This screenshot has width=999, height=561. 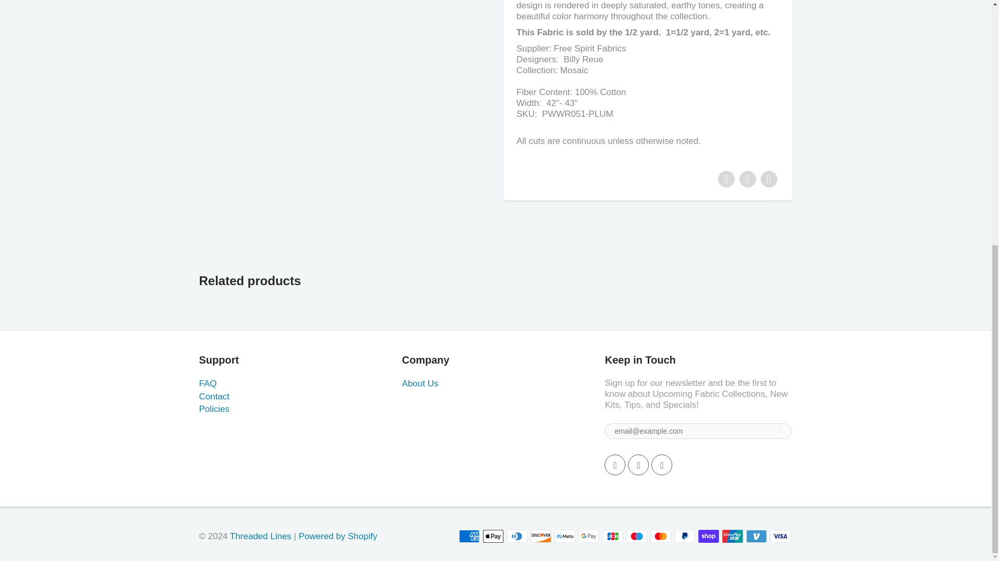 What do you see at coordinates (565, 536) in the screenshot?
I see `Meta Pay` at bounding box center [565, 536].